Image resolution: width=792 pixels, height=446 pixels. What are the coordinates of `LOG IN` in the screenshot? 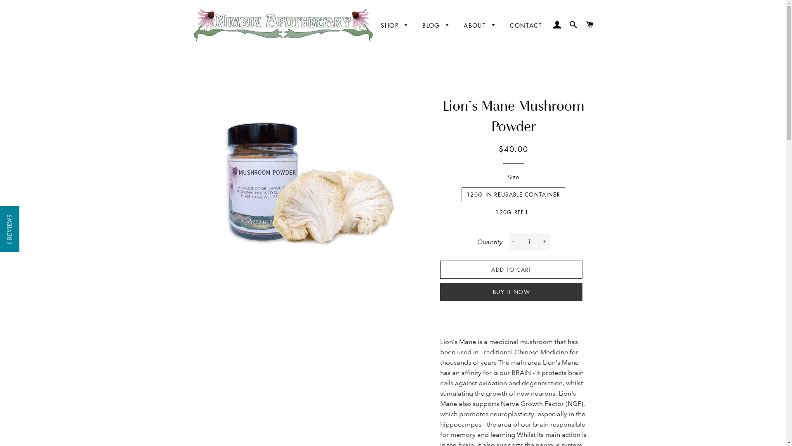 It's located at (557, 25).